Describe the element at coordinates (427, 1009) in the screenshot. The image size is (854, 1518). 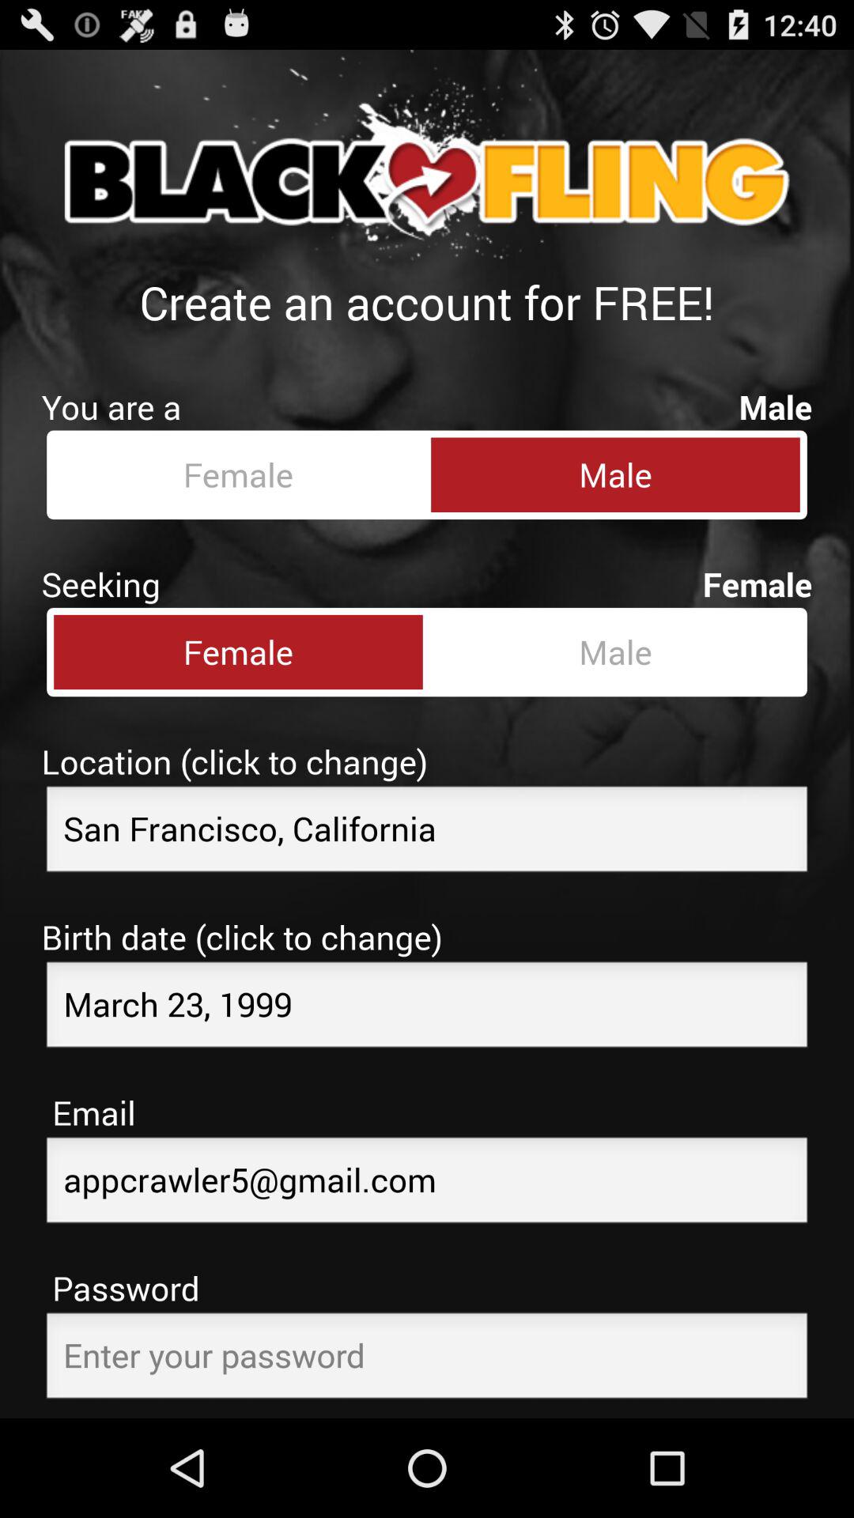
I see `enter birthdate` at that location.